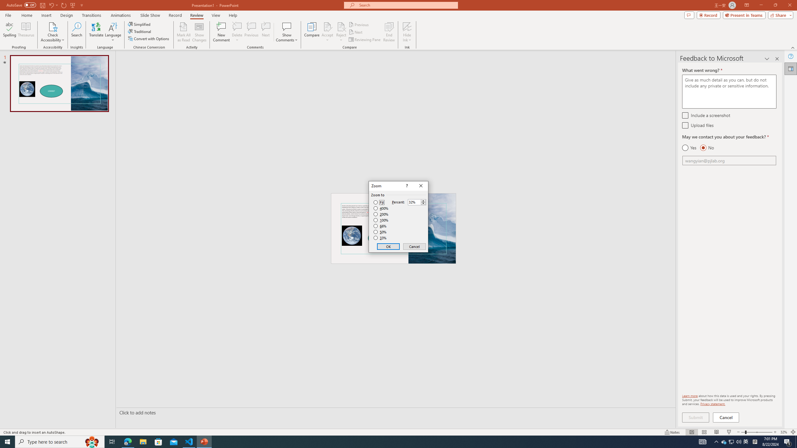 The width and height of the screenshot is (797, 448). I want to click on Zoom 32%, so click(784, 432).